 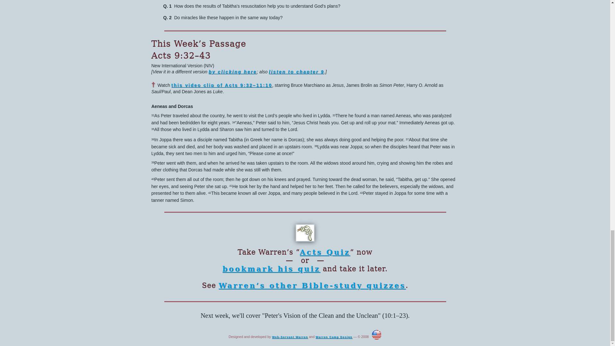 What do you see at coordinates (296, 72) in the screenshot?
I see `listen to chapter 9` at bounding box center [296, 72].